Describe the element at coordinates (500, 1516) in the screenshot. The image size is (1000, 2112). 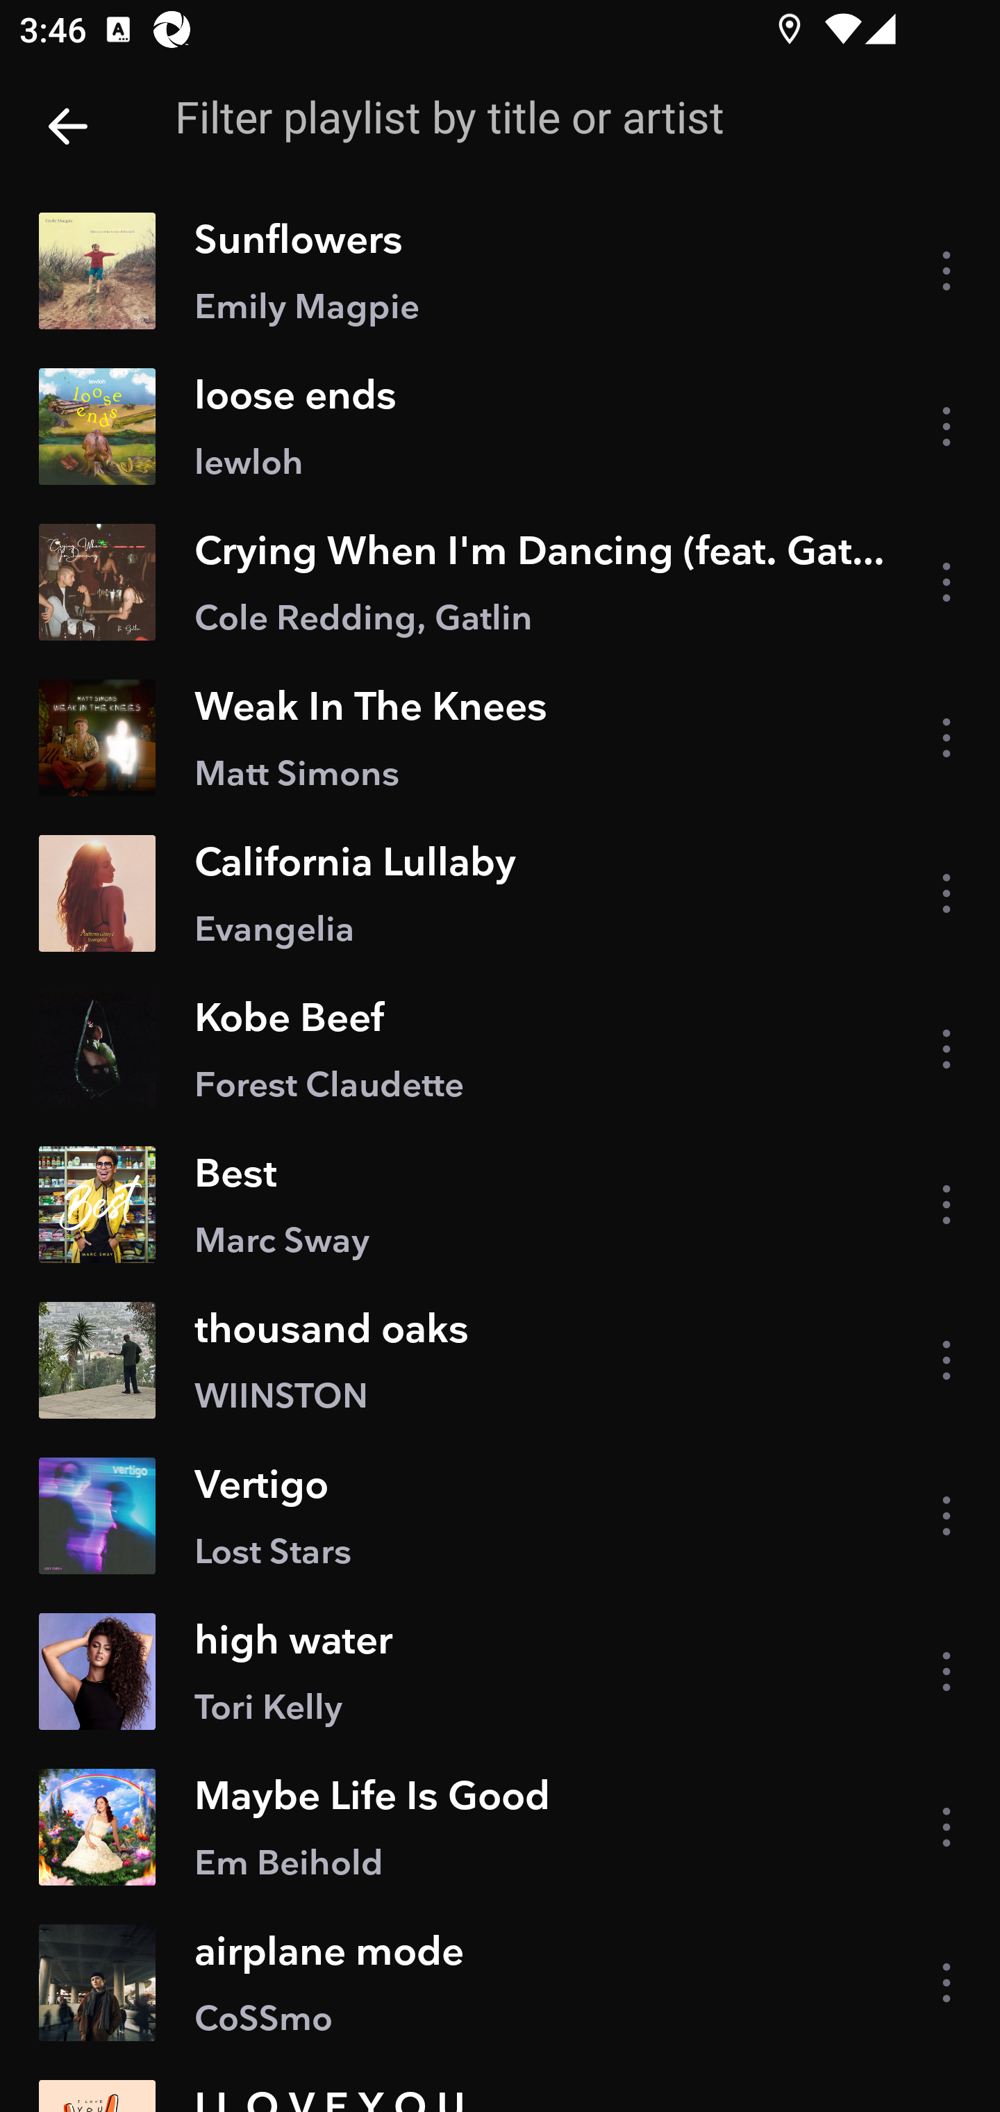
I see `Vertigo Lost Stars` at that location.